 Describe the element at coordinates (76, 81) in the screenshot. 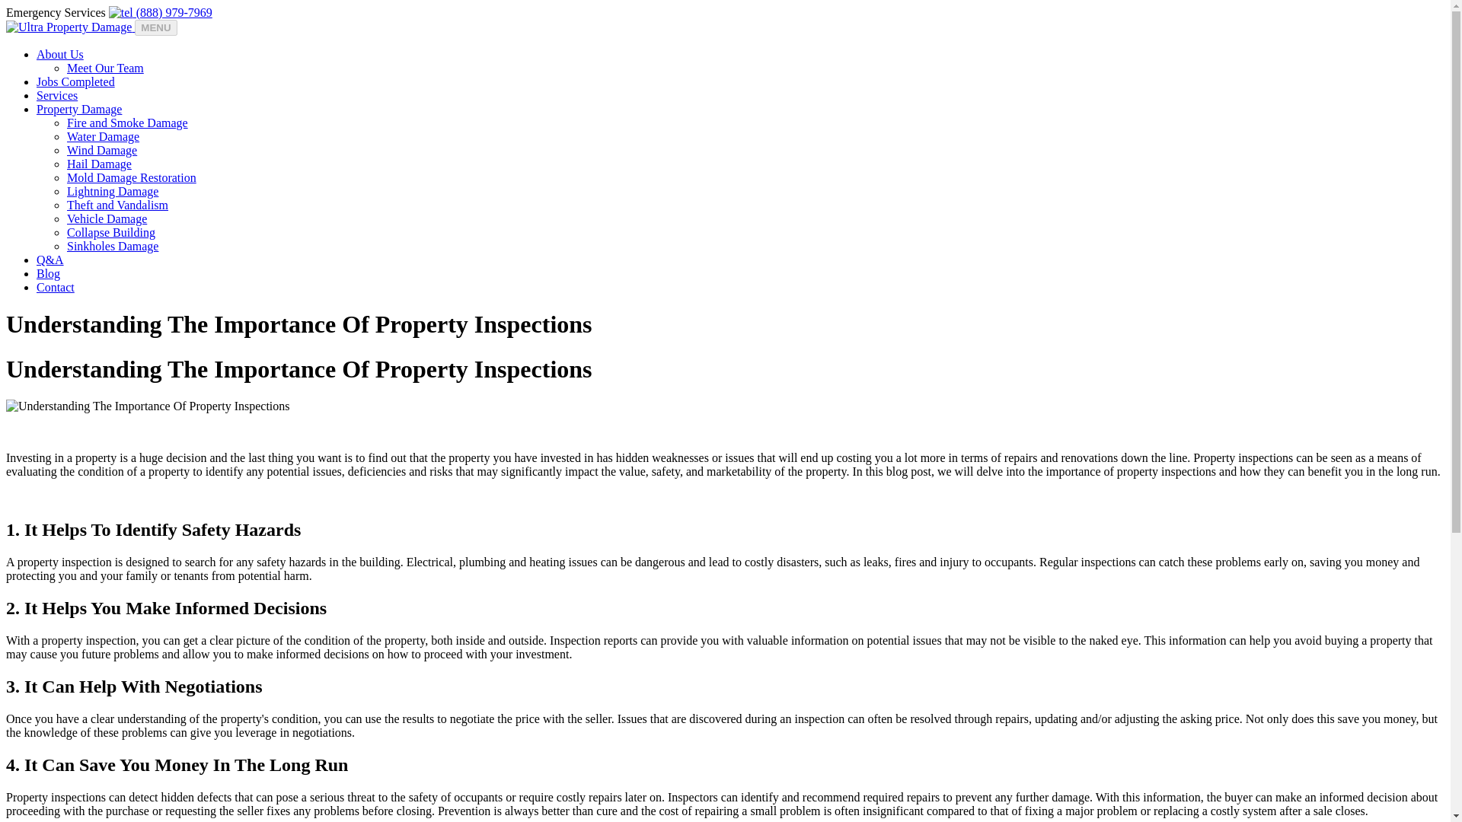

I see `Jobs Completed` at that location.